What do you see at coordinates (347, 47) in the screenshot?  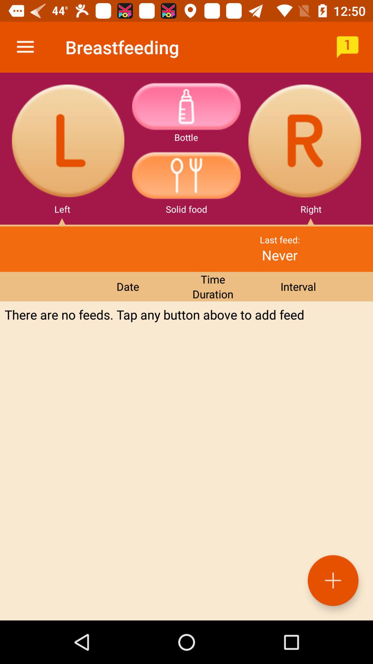 I see `tap icon next to breastfeeding` at bounding box center [347, 47].